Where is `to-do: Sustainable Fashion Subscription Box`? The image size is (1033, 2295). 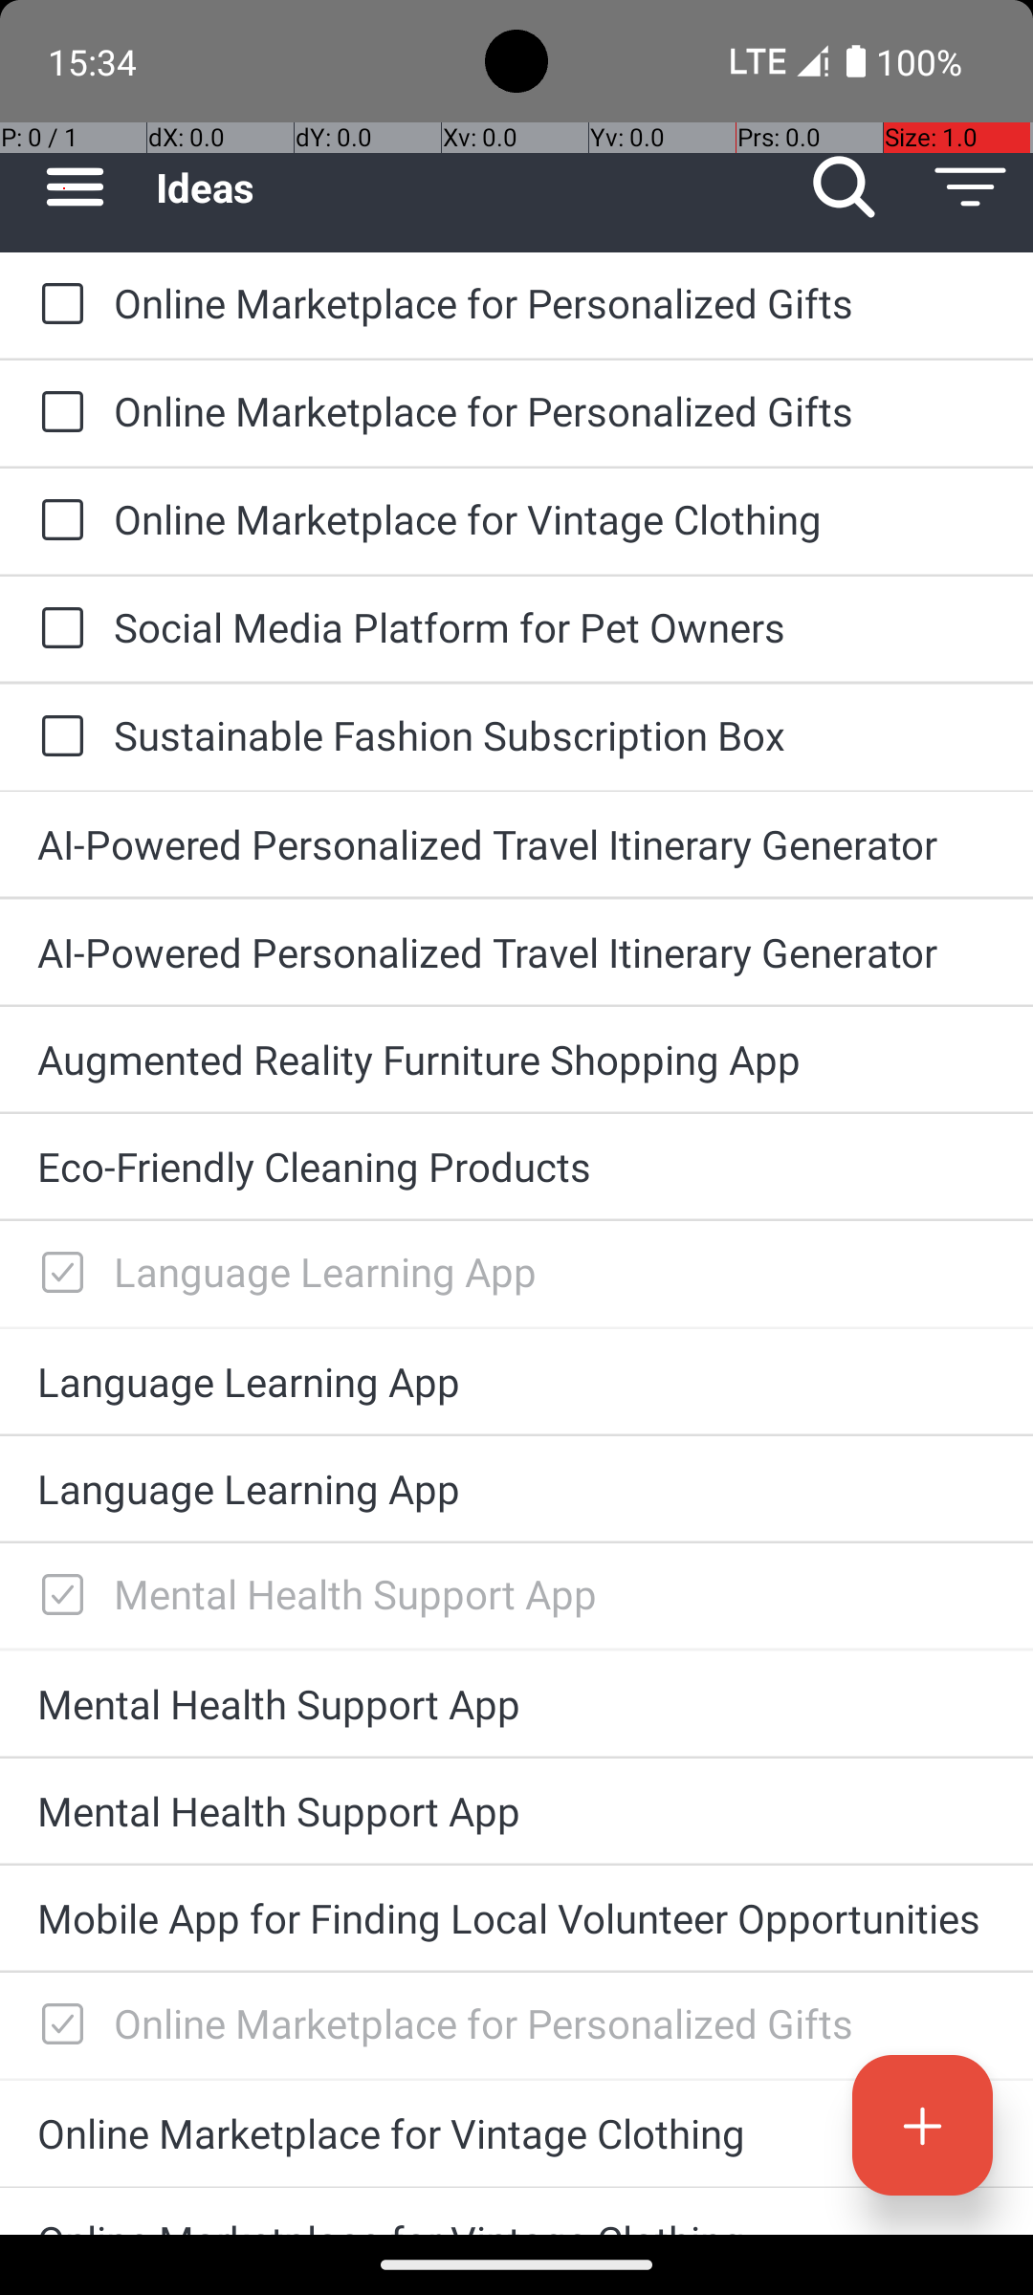 to-do: Sustainable Fashion Subscription Box is located at coordinates (57, 737).